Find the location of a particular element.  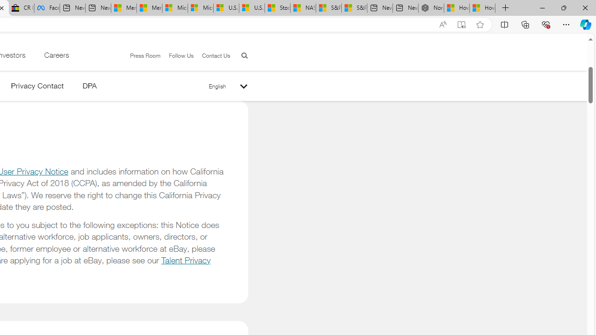

Enter Immersive Reader (F9) is located at coordinates (461, 25).